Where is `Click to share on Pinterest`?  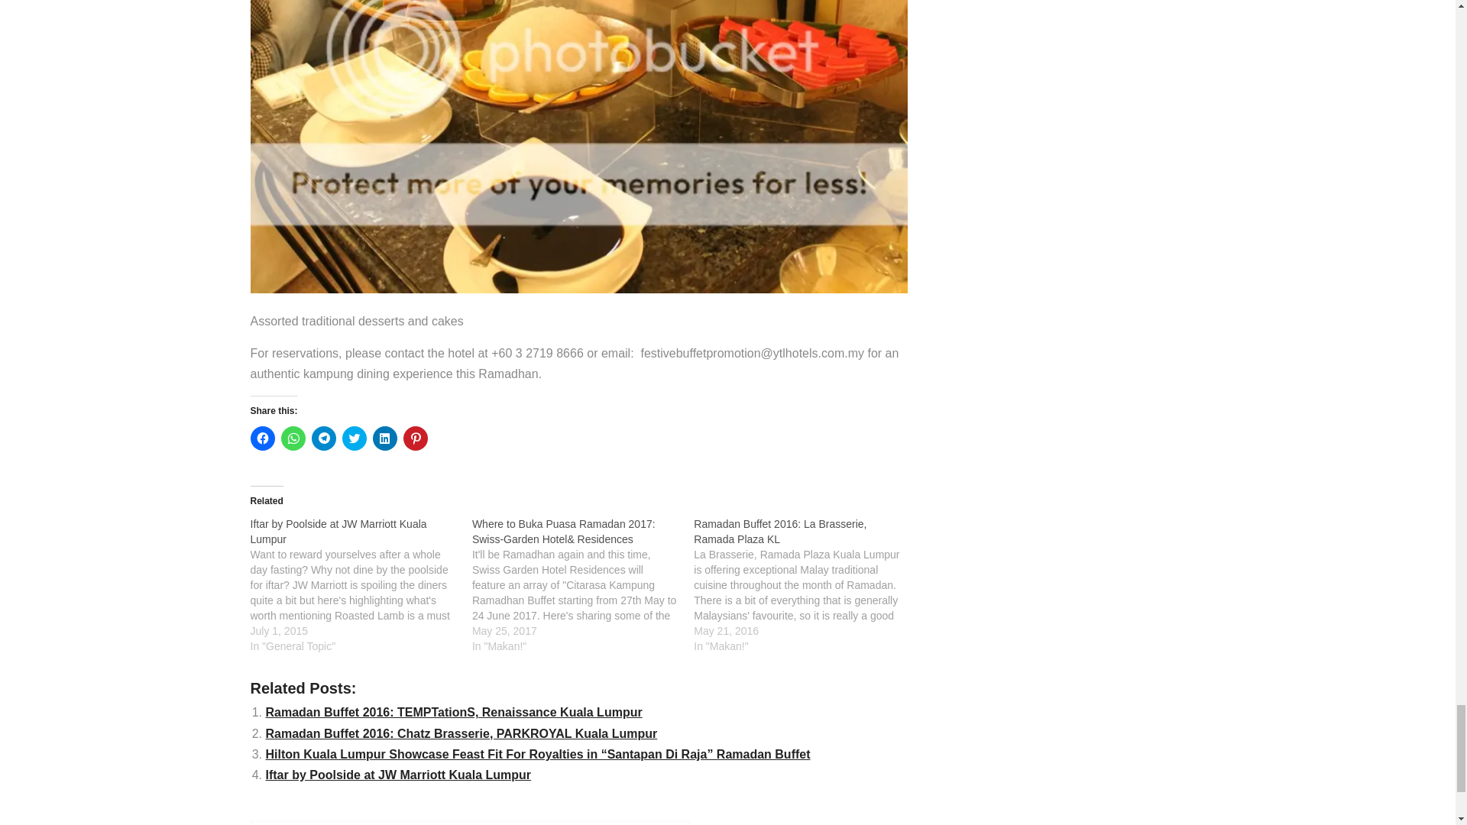 Click to share on Pinterest is located at coordinates (416, 438).